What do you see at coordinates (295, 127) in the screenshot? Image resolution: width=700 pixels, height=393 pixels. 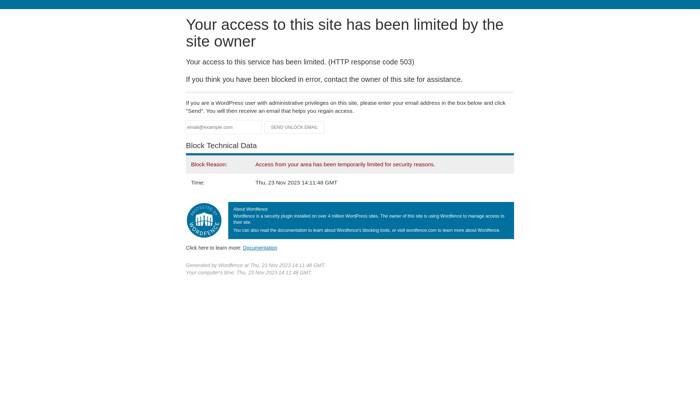 I see `Send Unlock Email` at bounding box center [295, 127].